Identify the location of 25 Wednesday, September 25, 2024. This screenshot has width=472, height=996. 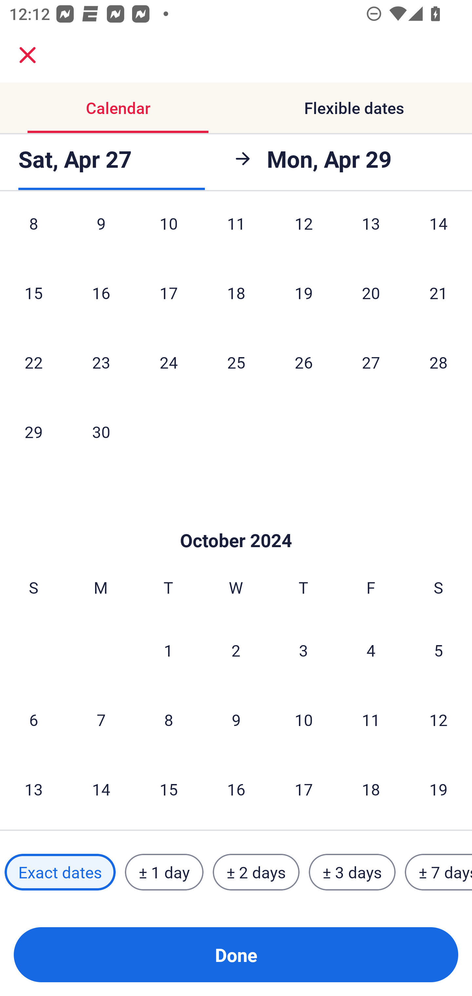
(236, 362).